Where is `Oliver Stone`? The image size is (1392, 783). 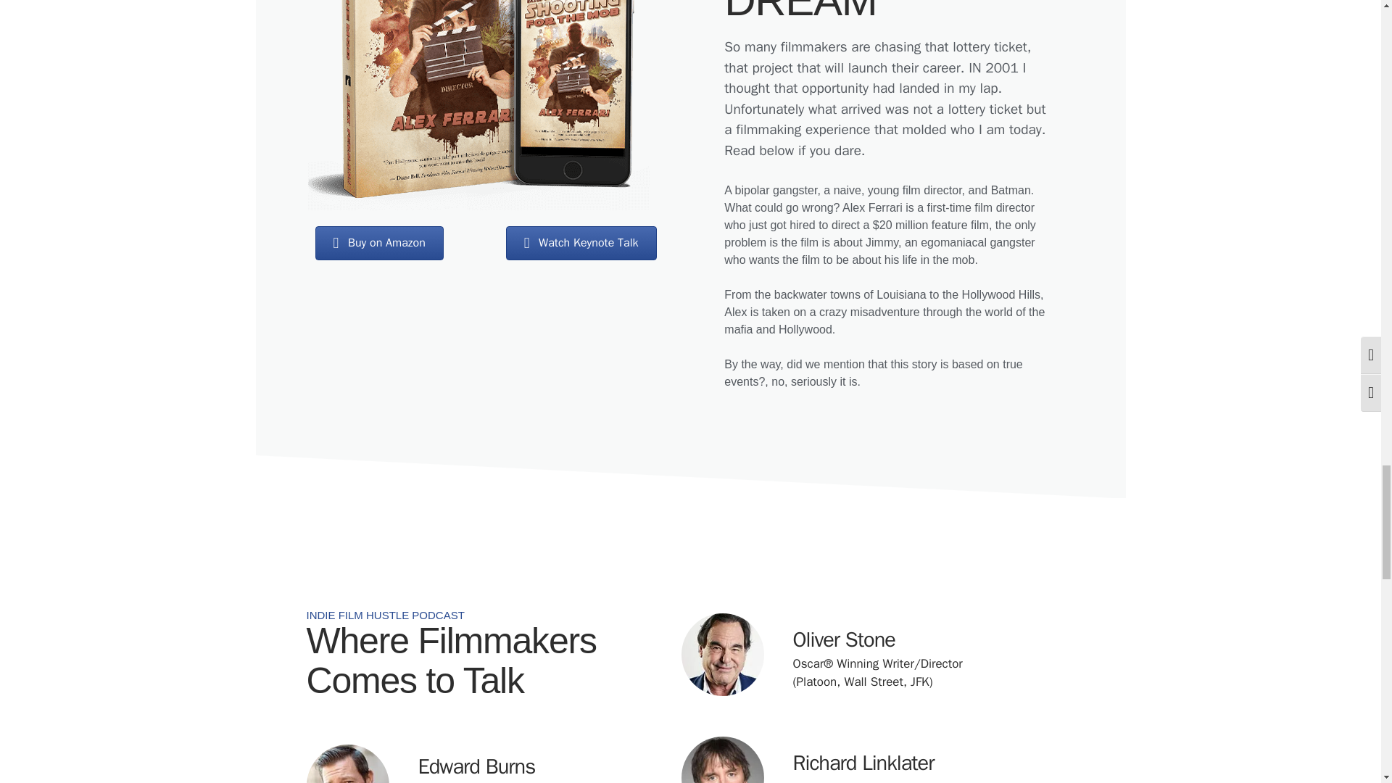 Oliver Stone is located at coordinates (844, 639).